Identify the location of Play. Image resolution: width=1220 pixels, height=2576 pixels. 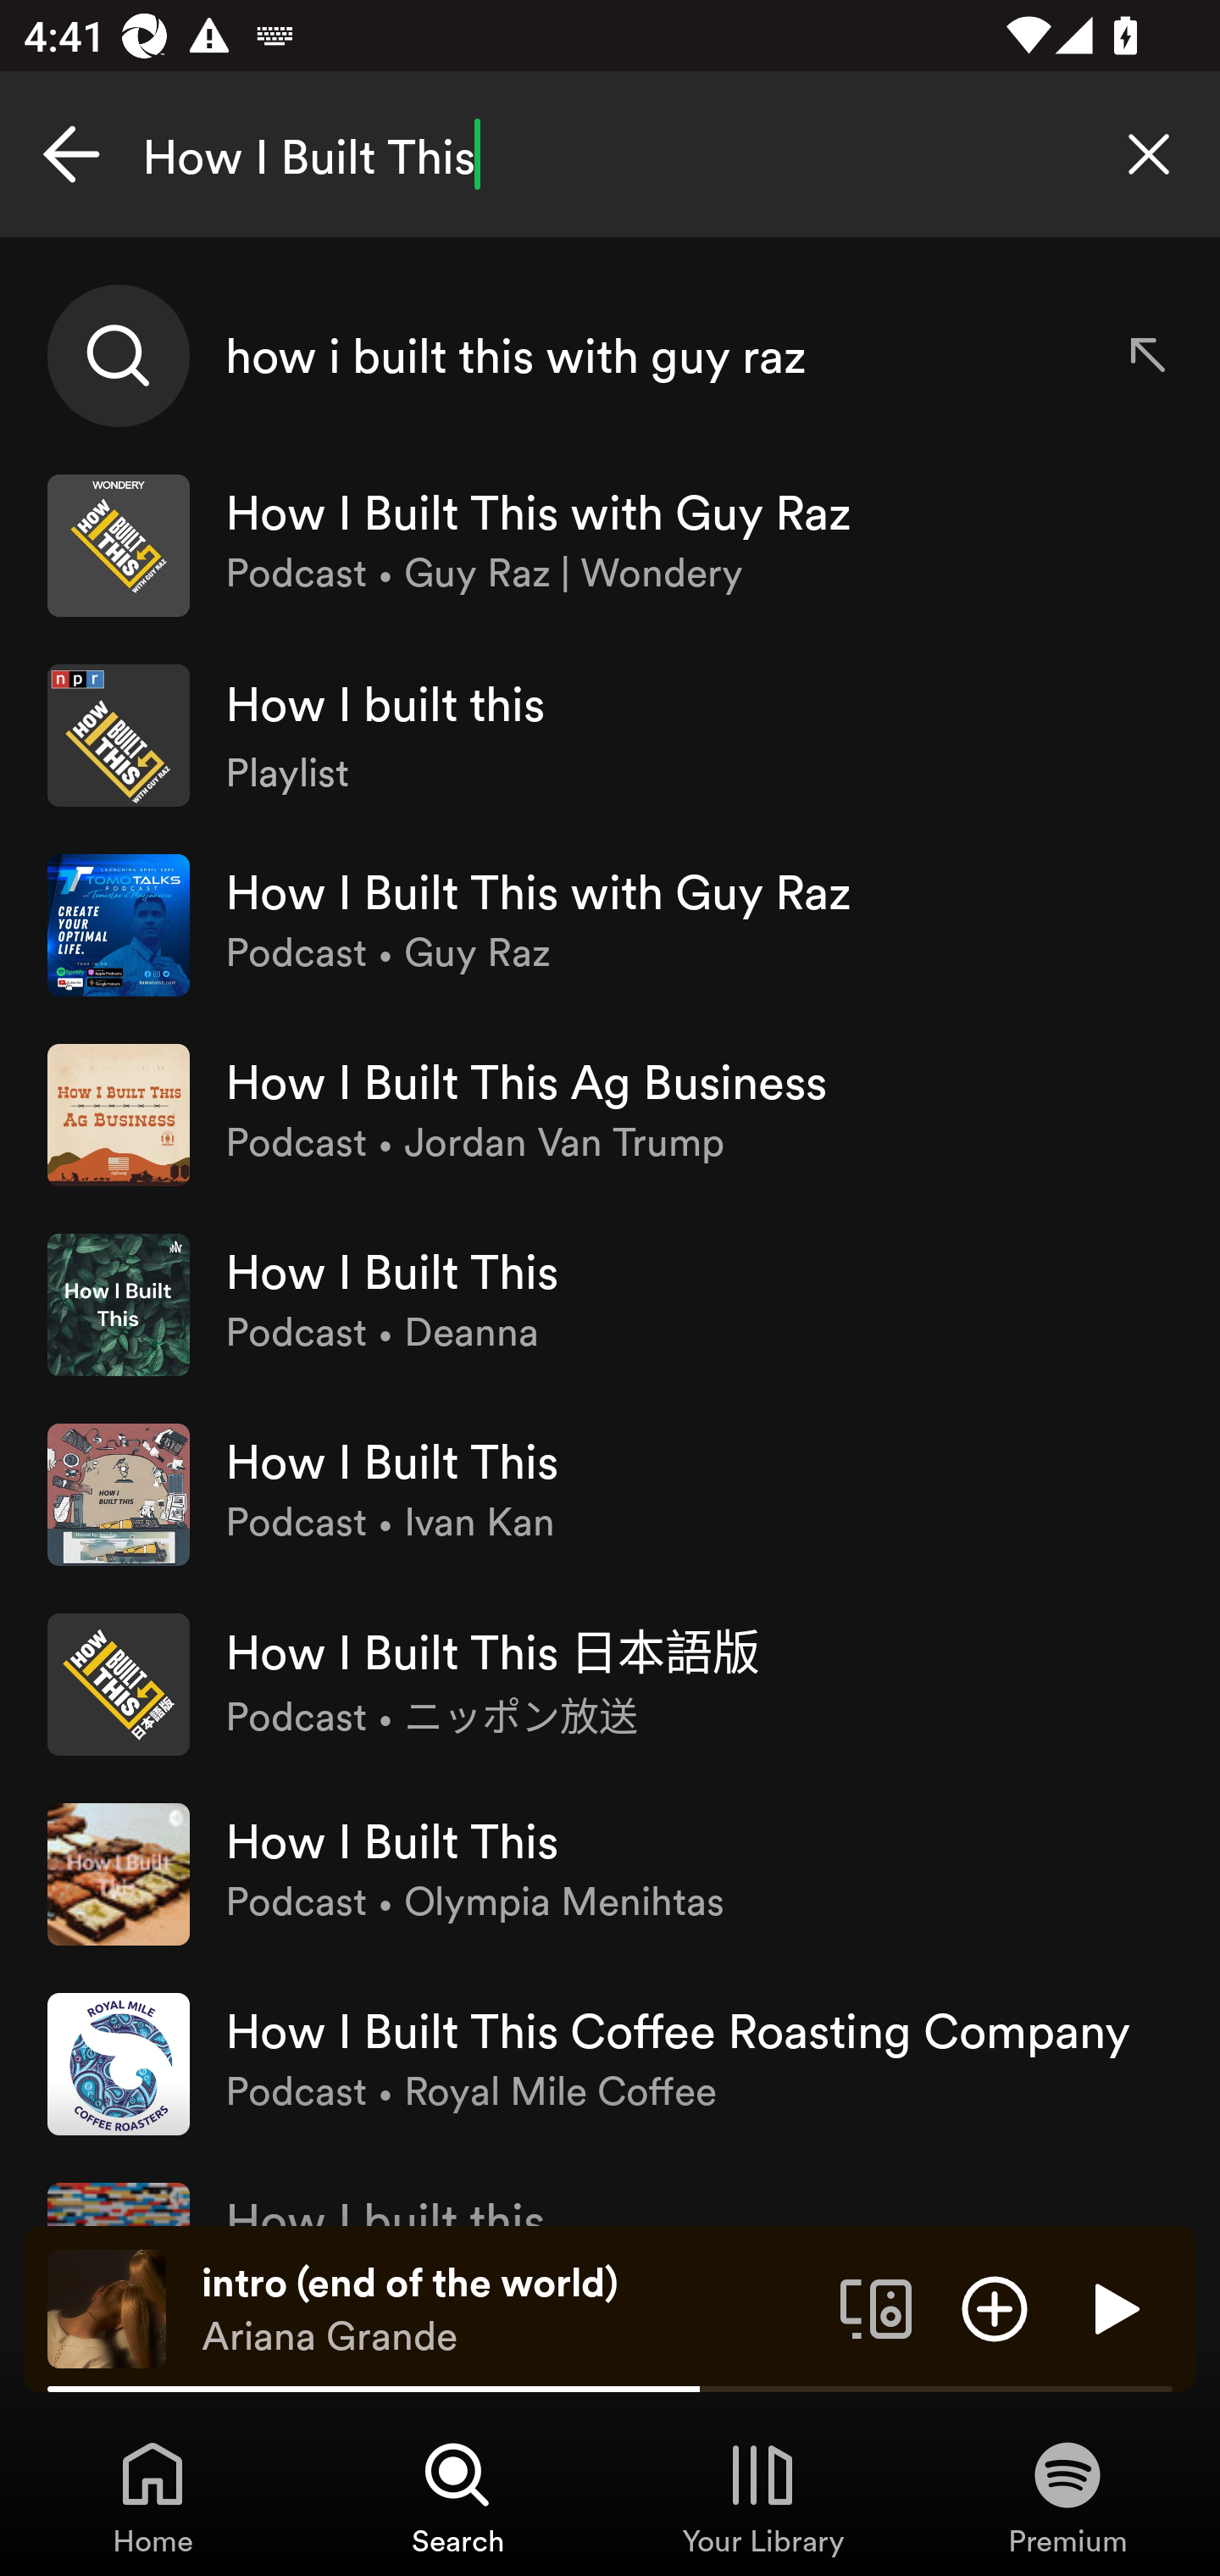
(1113, 2307).